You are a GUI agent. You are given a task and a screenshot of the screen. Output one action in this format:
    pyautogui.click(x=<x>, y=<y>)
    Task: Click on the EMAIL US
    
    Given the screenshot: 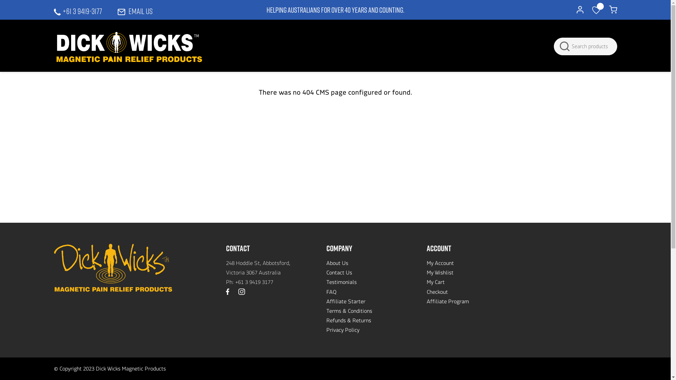 What is the action you would take?
    pyautogui.click(x=135, y=11)
    